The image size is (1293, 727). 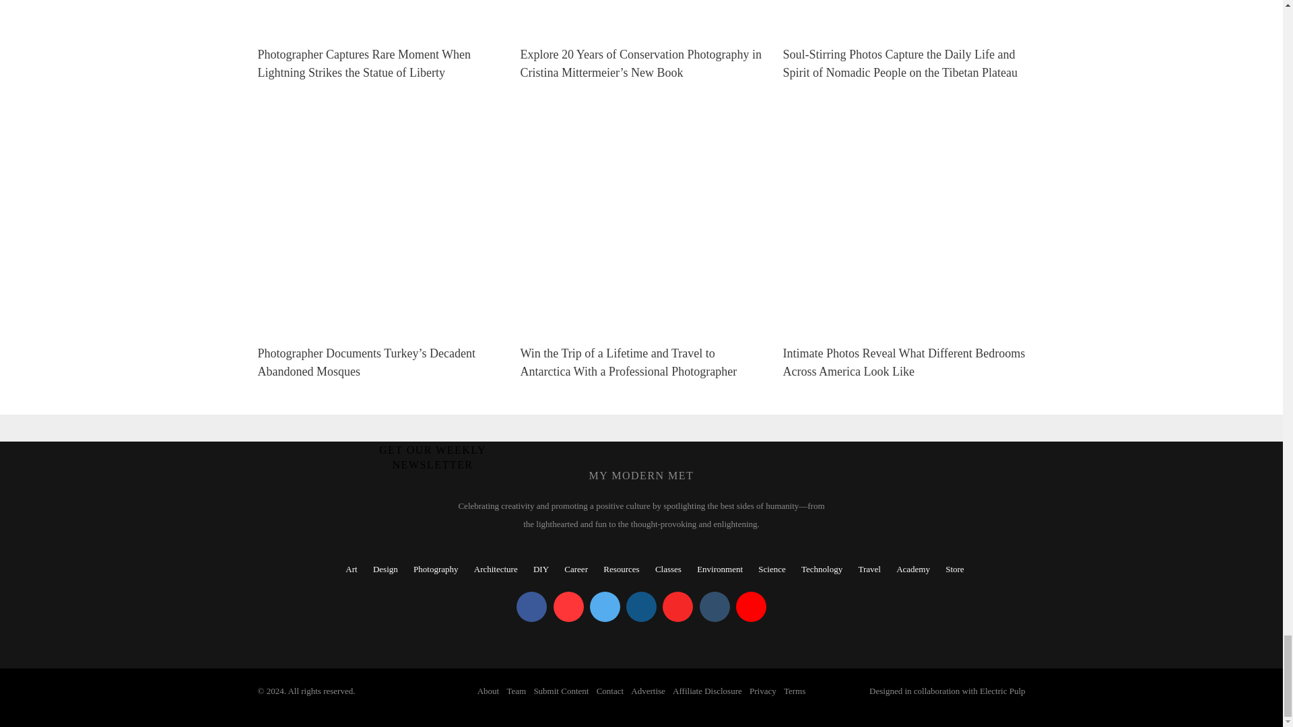 What do you see at coordinates (751, 607) in the screenshot?
I see `My Modern Met on YouTube` at bounding box center [751, 607].